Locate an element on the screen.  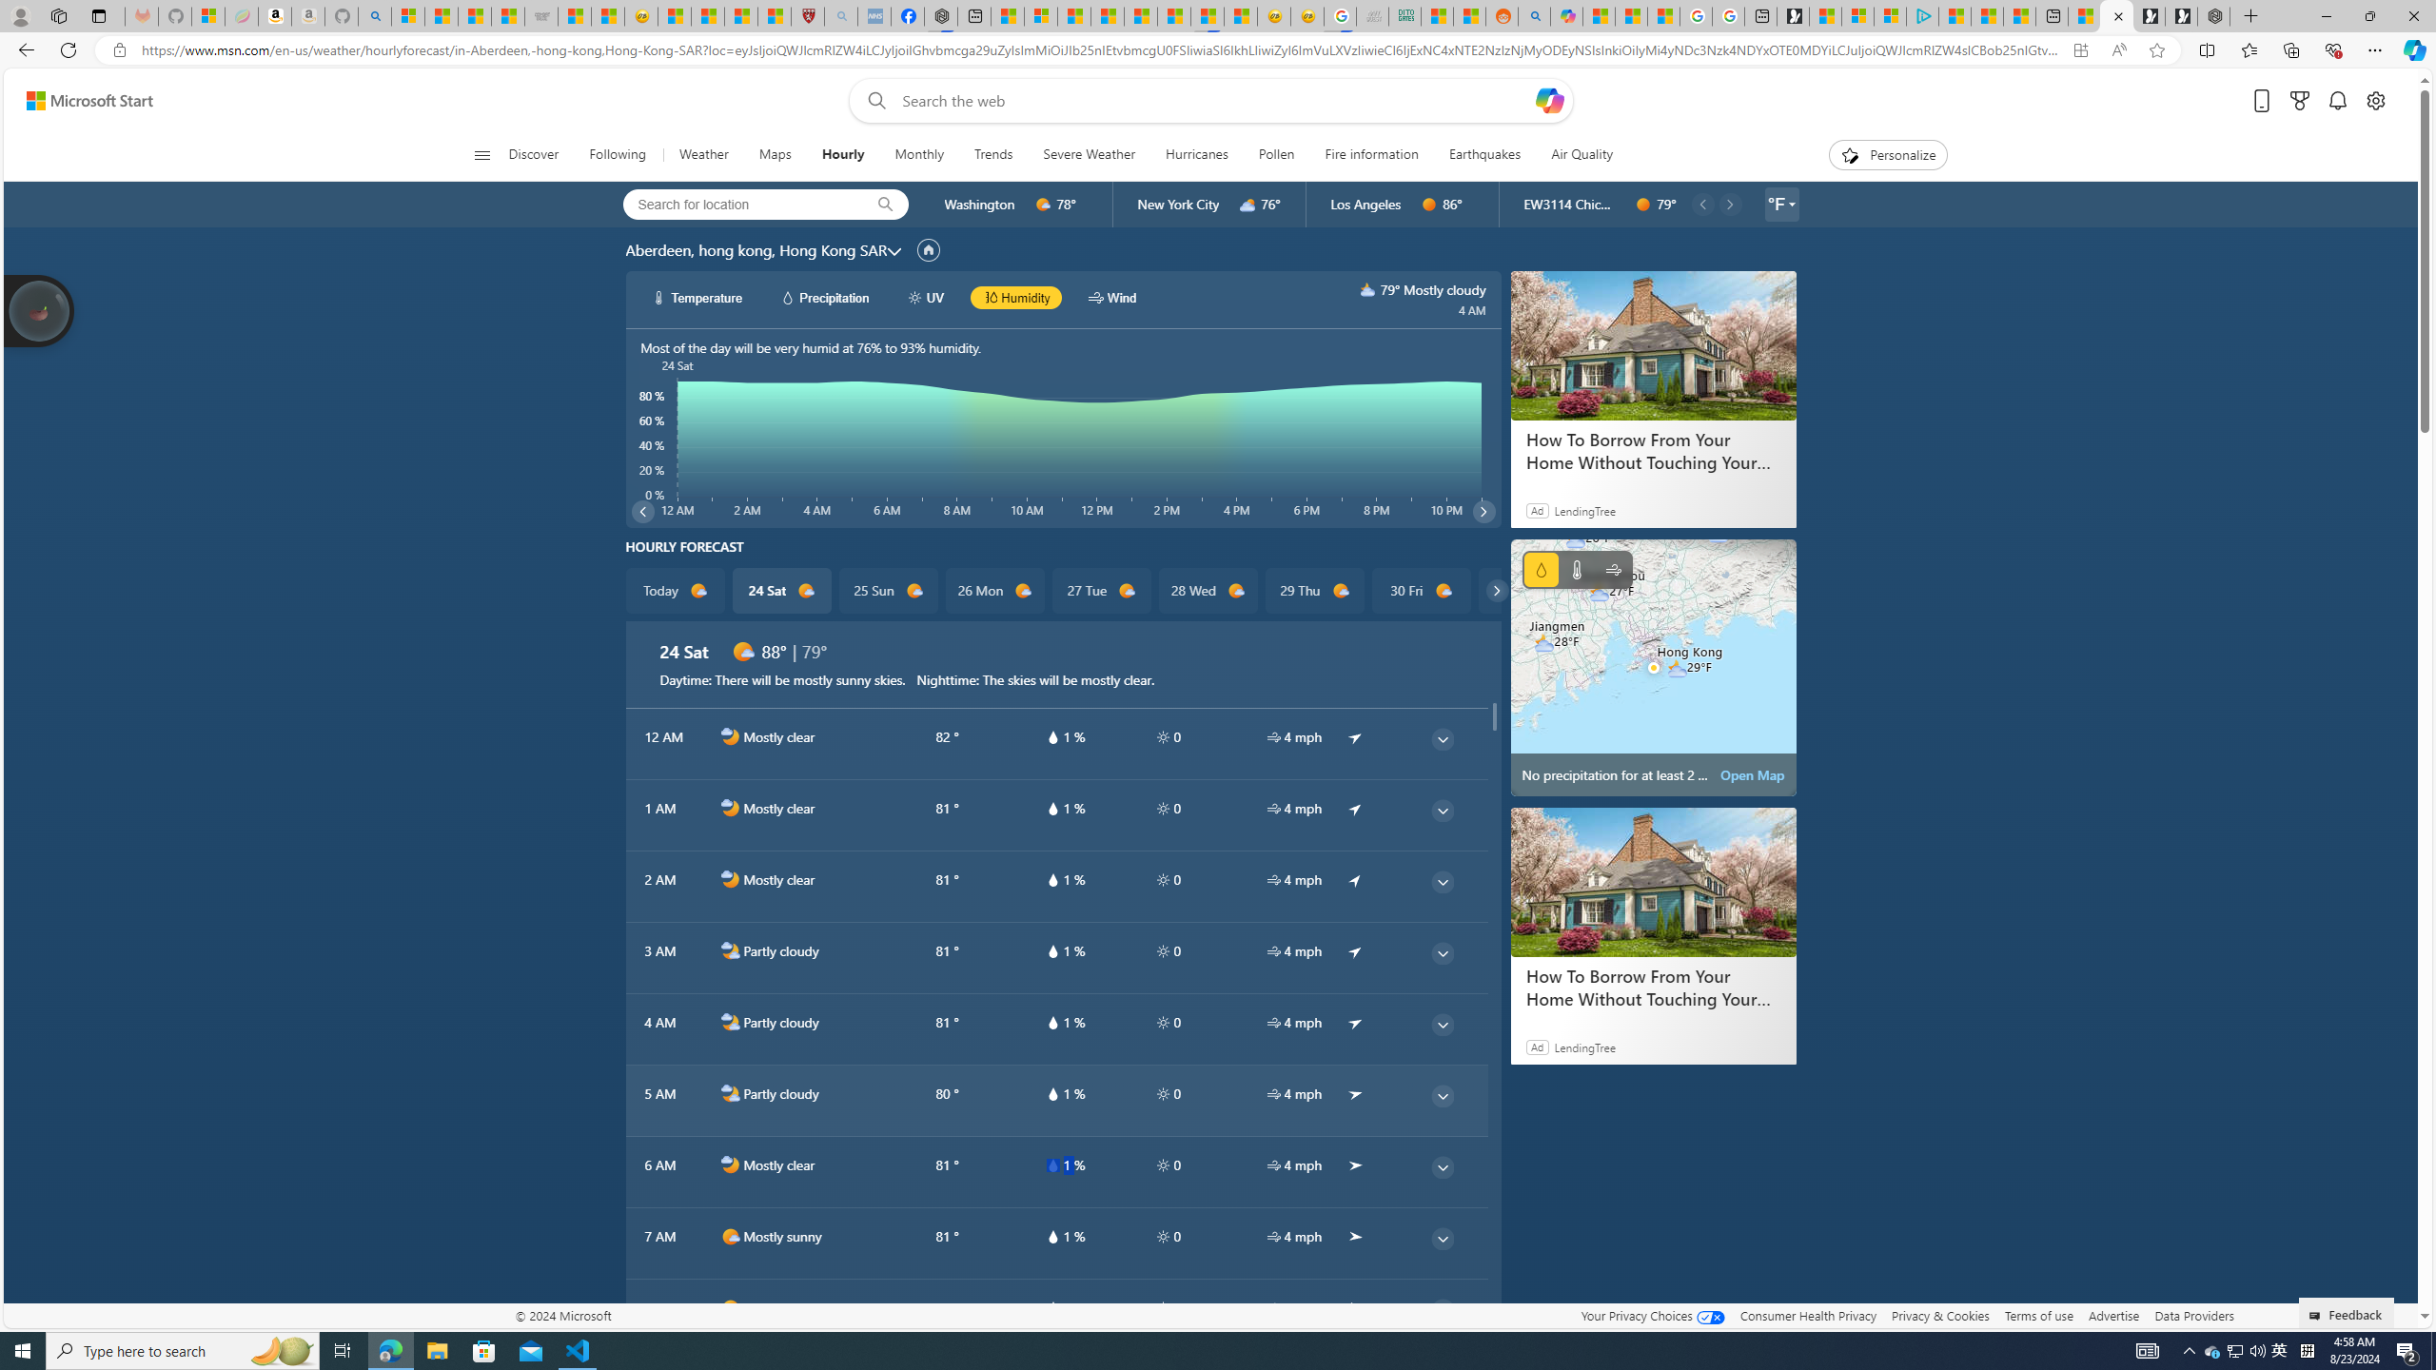
common/carouselChevron is located at coordinates (1496, 590).